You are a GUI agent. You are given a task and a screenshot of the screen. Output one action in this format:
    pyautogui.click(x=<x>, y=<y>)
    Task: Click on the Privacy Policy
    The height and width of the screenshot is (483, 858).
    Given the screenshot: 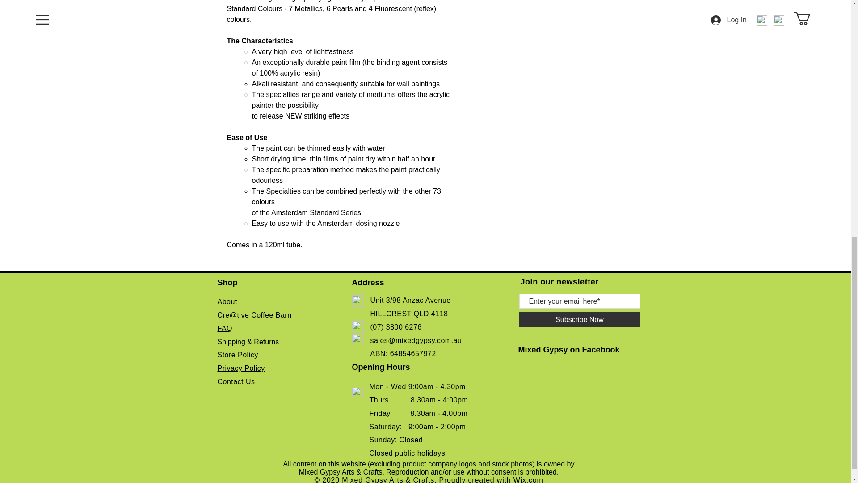 What is the action you would take?
    pyautogui.click(x=240, y=368)
    